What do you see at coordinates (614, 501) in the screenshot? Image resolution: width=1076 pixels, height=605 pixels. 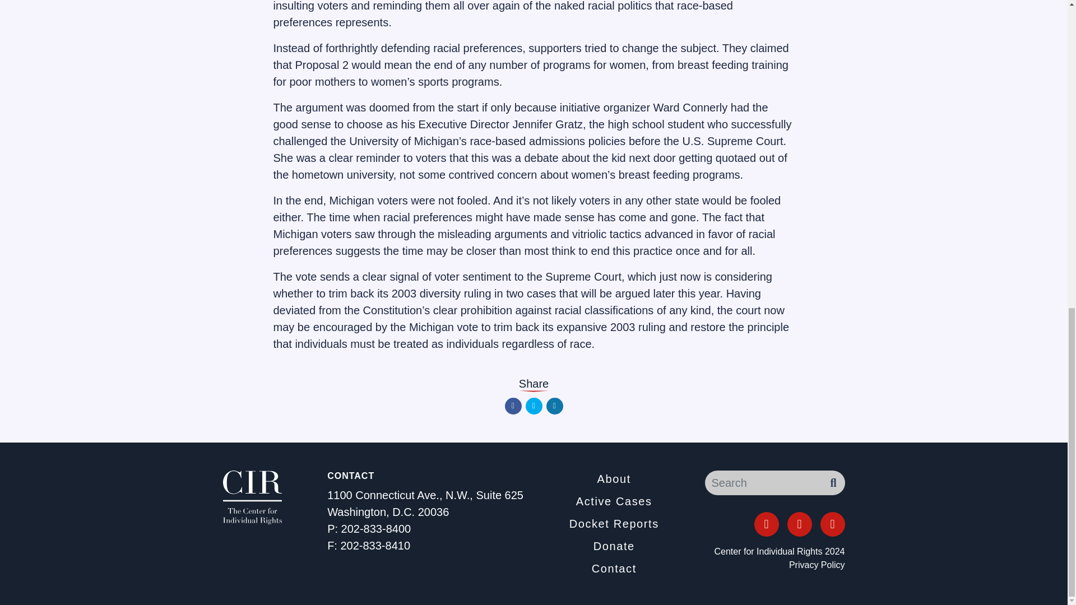 I see `Active Cases` at bounding box center [614, 501].